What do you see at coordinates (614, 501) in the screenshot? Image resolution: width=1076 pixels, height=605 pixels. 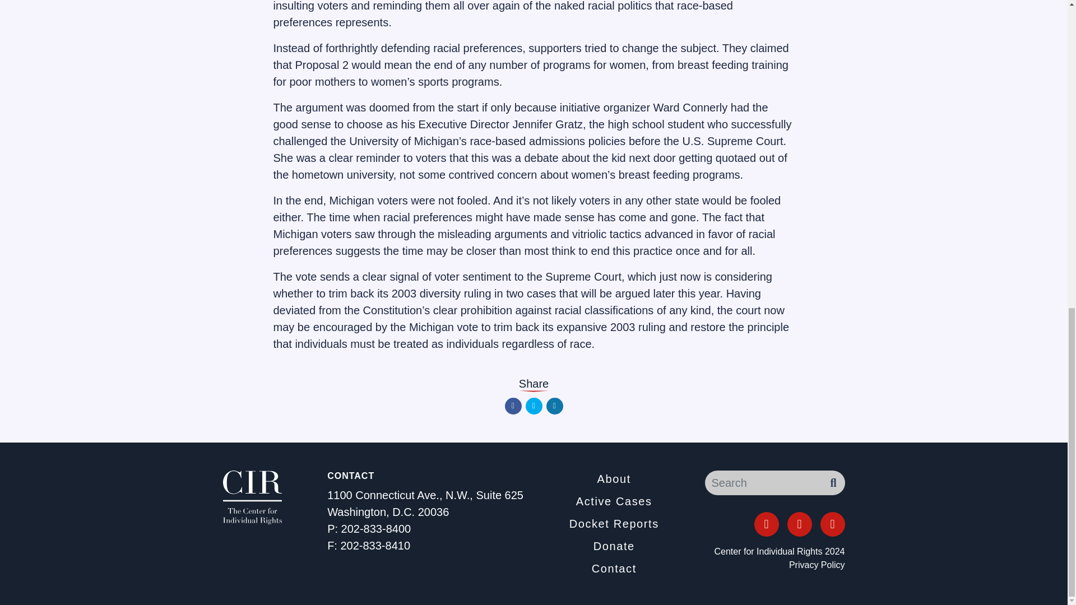 I see `Active Cases` at bounding box center [614, 501].